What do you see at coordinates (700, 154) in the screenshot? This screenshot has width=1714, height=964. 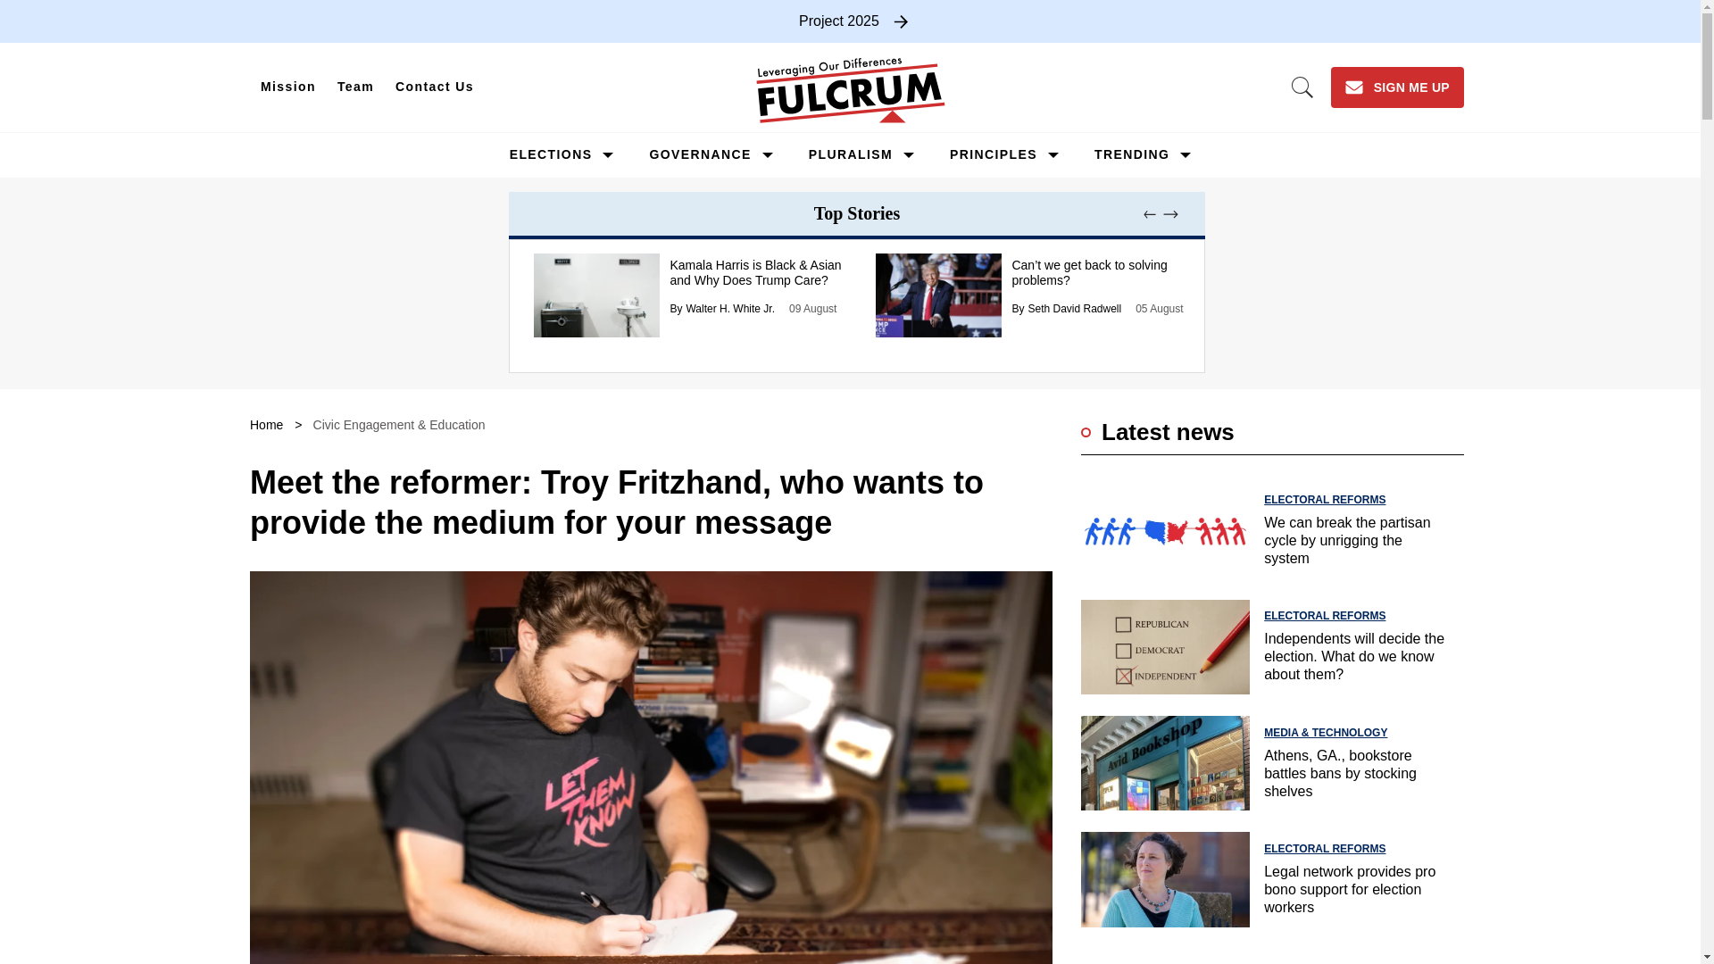 I see `GOVERNANCE` at bounding box center [700, 154].